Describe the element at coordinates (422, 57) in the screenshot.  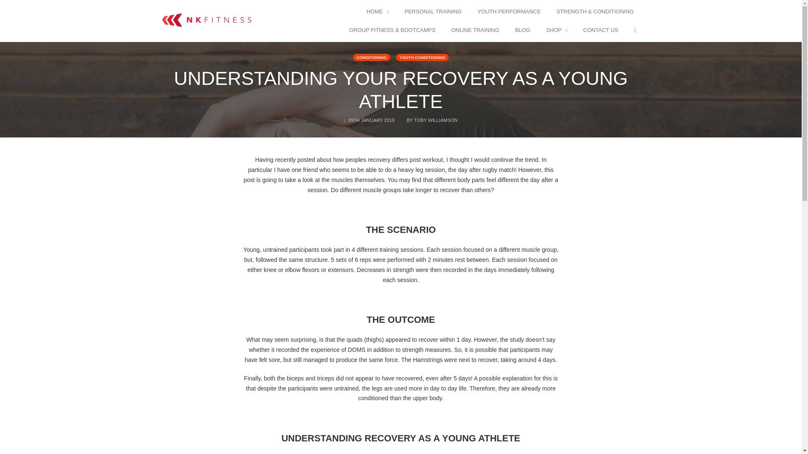
I see `YOUTH CONDITIONING` at that location.